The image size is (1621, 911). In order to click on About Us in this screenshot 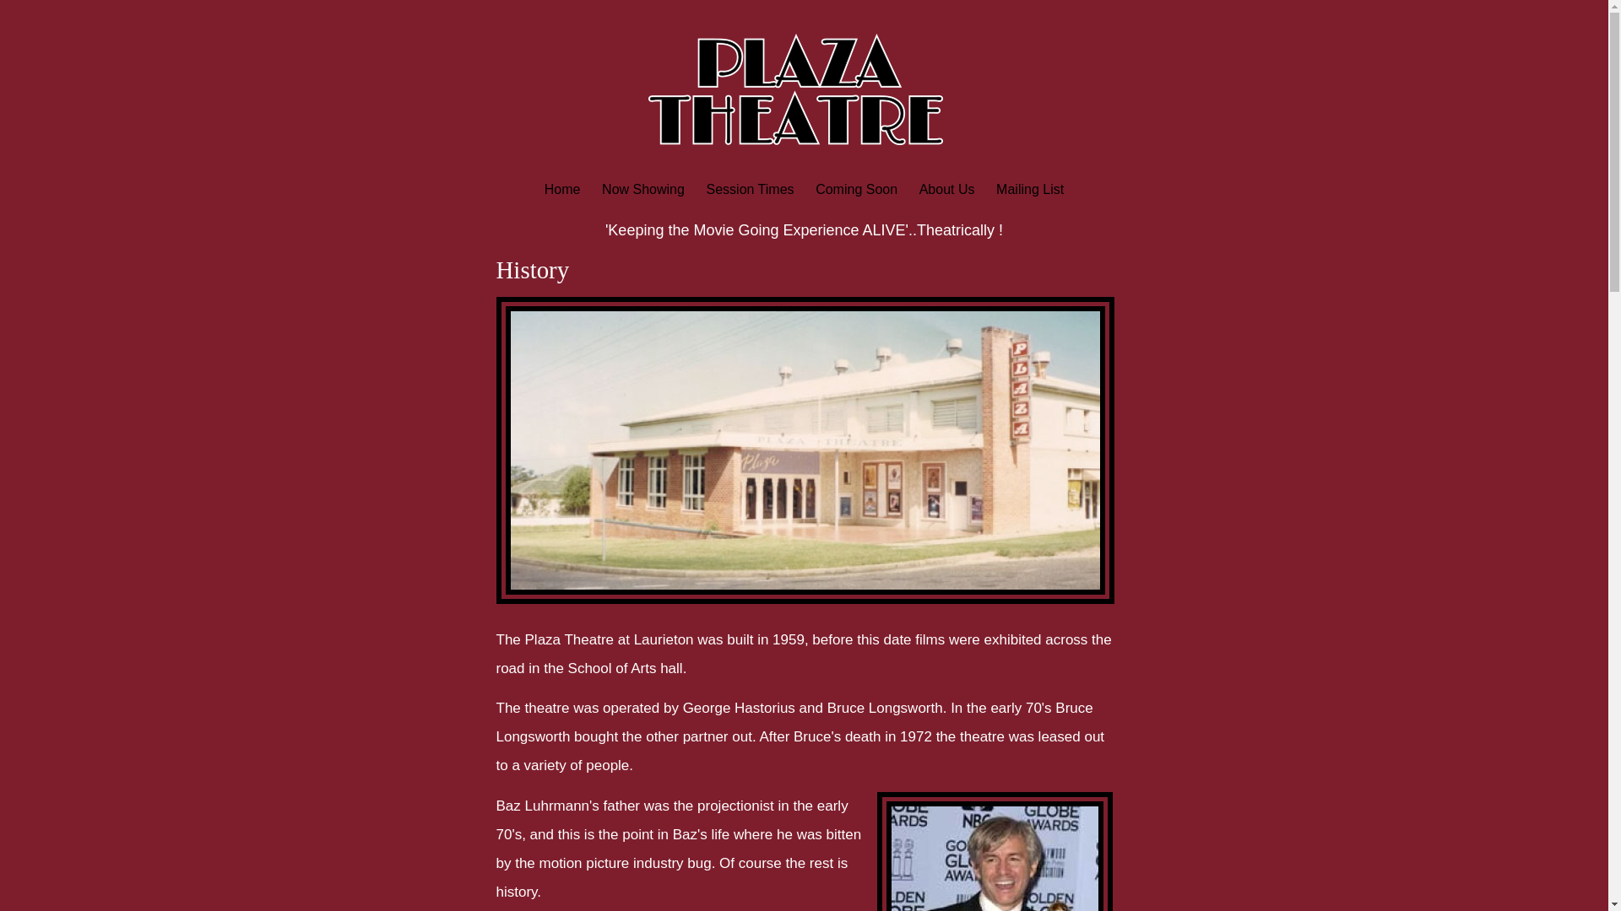, I will do `click(946, 189)`.